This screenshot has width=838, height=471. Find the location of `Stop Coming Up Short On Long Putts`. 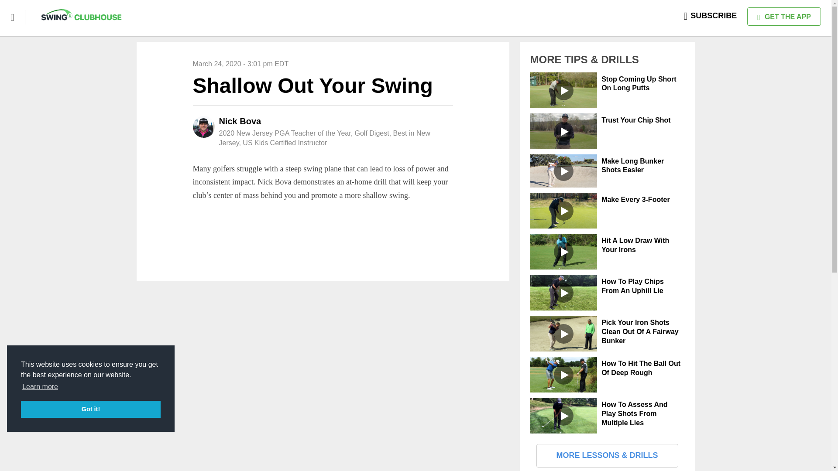

Stop Coming Up Short On Long Putts is located at coordinates (639, 83).